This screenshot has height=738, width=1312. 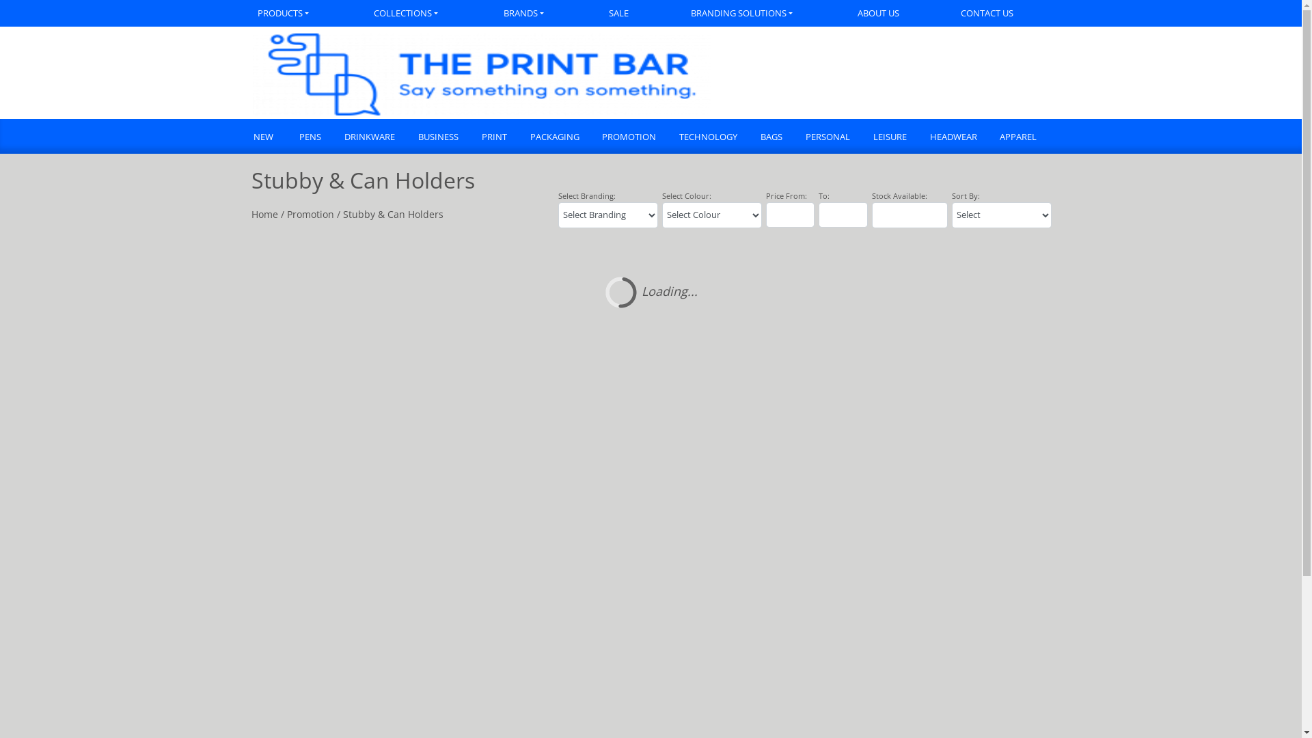 What do you see at coordinates (827, 138) in the screenshot?
I see `PERSONAL` at bounding box center [827, 138].